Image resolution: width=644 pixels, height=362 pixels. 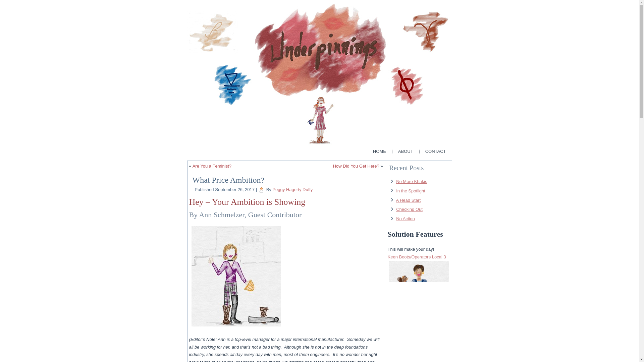 I want to click on HOME, so click(x=379, y=152).